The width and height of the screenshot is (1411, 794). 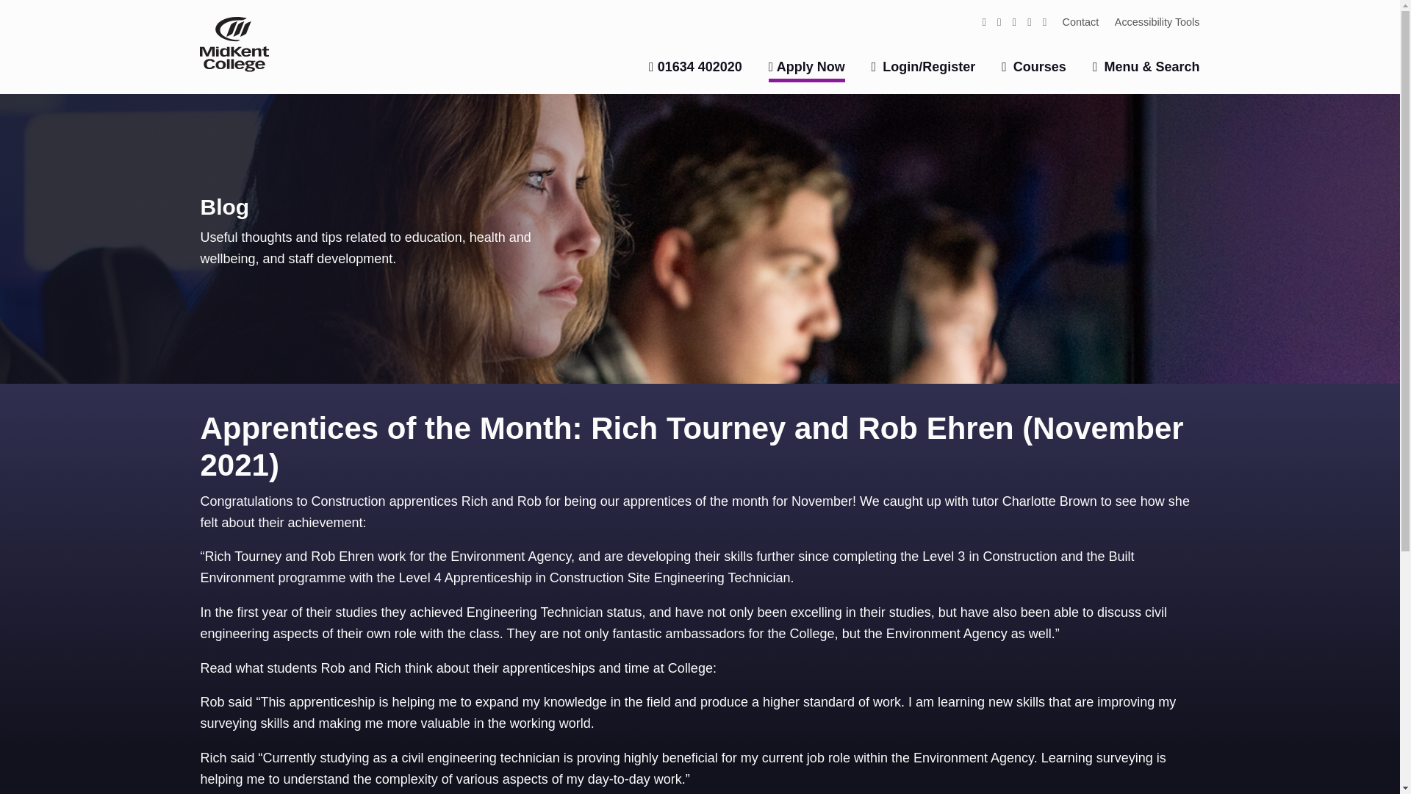 What do you see at coordinates (1034, 67) in the screenshot?
I see `Courses` at bounding box center [1034, 67].